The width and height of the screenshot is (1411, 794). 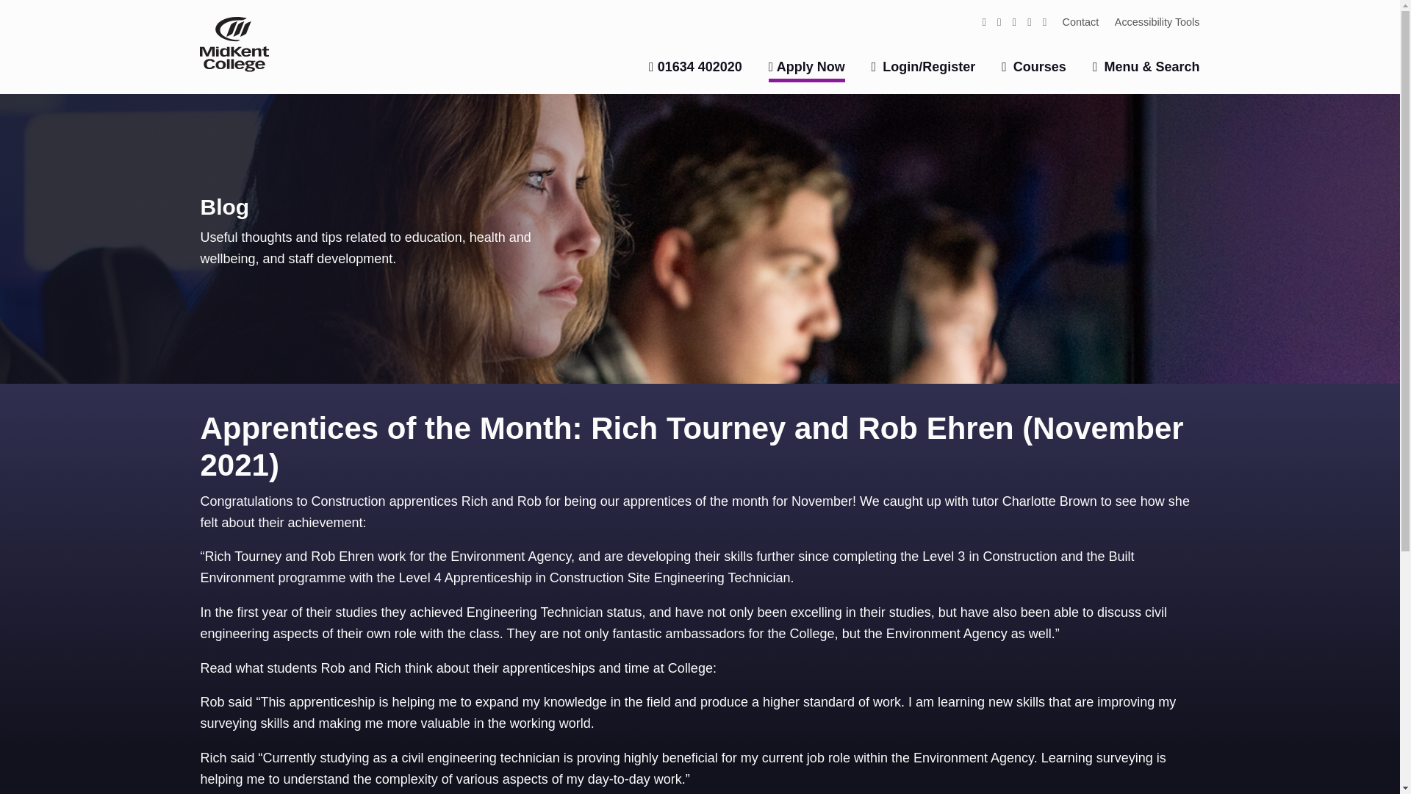 What do you see at coordinates (1034, 67) in the screenshot?
I see `Courses` at bounding box center [1034, 67].